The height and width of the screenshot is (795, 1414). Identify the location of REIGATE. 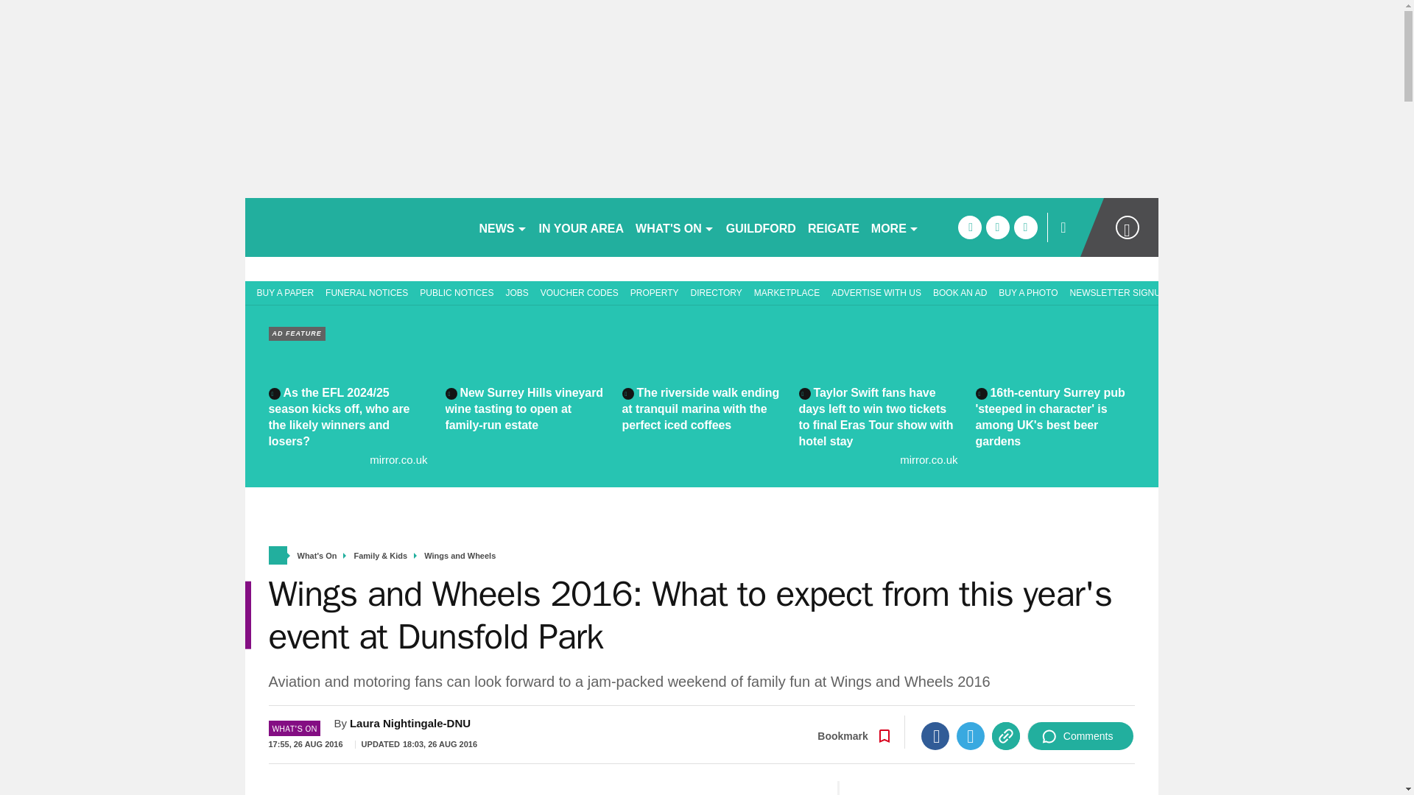
(834, 227).